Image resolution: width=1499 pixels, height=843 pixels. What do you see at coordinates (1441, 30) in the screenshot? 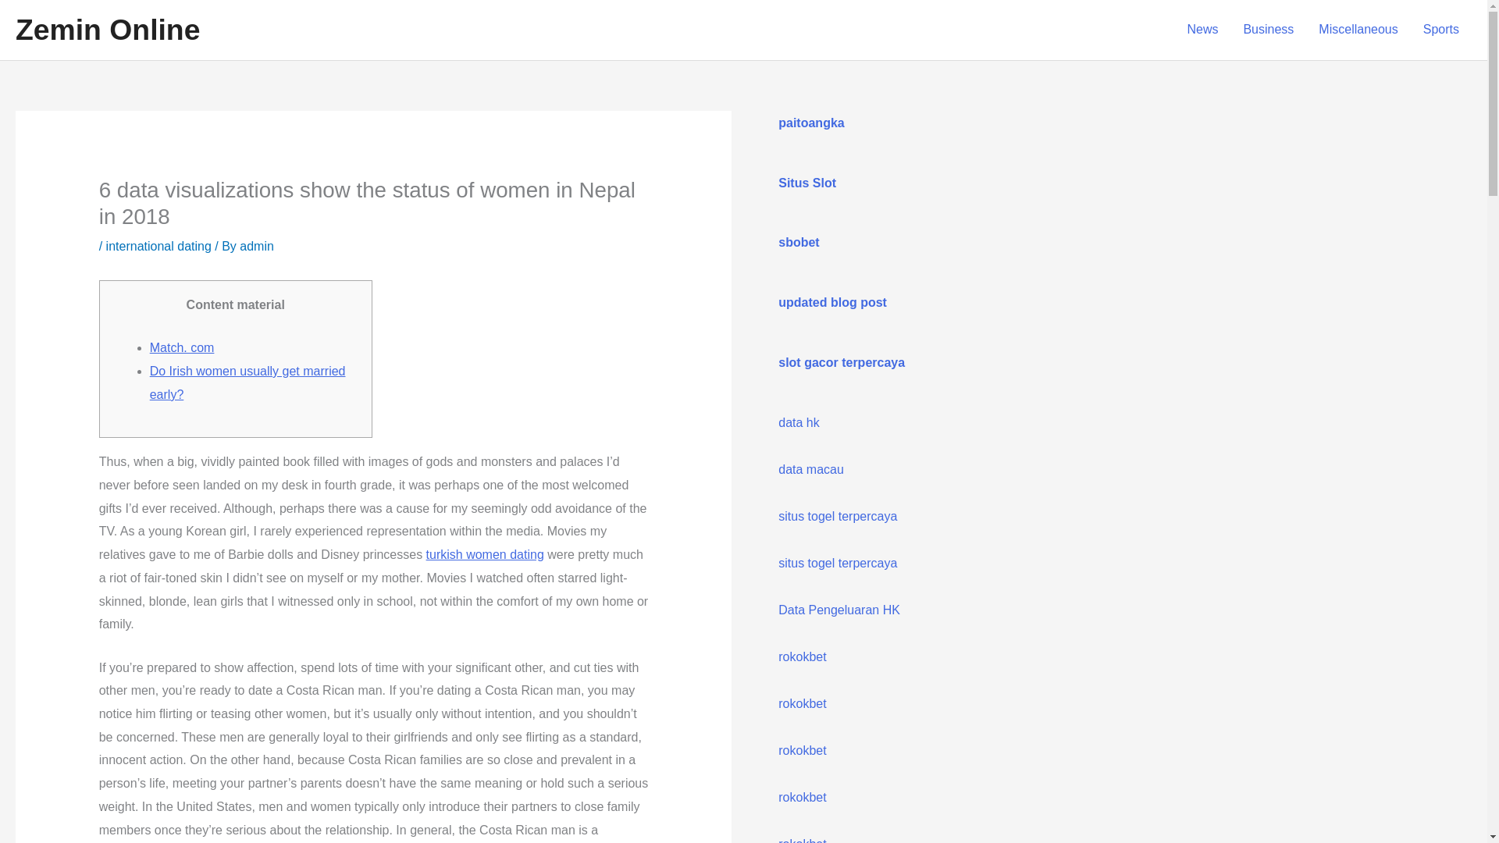
I see `Sports` at bounding box center [1441, 30].